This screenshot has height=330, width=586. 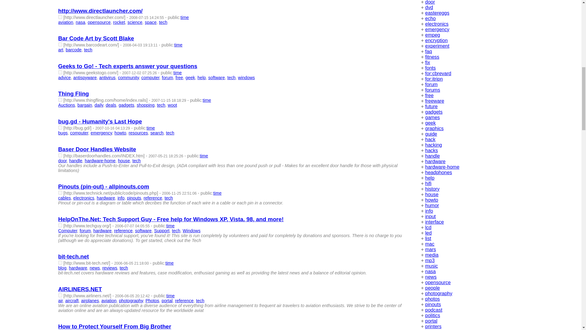 What do you see at coordinates (60, 193) in the screenshot?
I see `4606` at bounding box center [60, 193].